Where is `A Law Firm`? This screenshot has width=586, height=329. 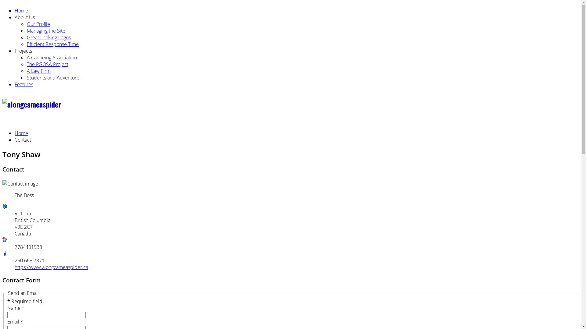 A Law Firm is located at coordinates (39, 71).